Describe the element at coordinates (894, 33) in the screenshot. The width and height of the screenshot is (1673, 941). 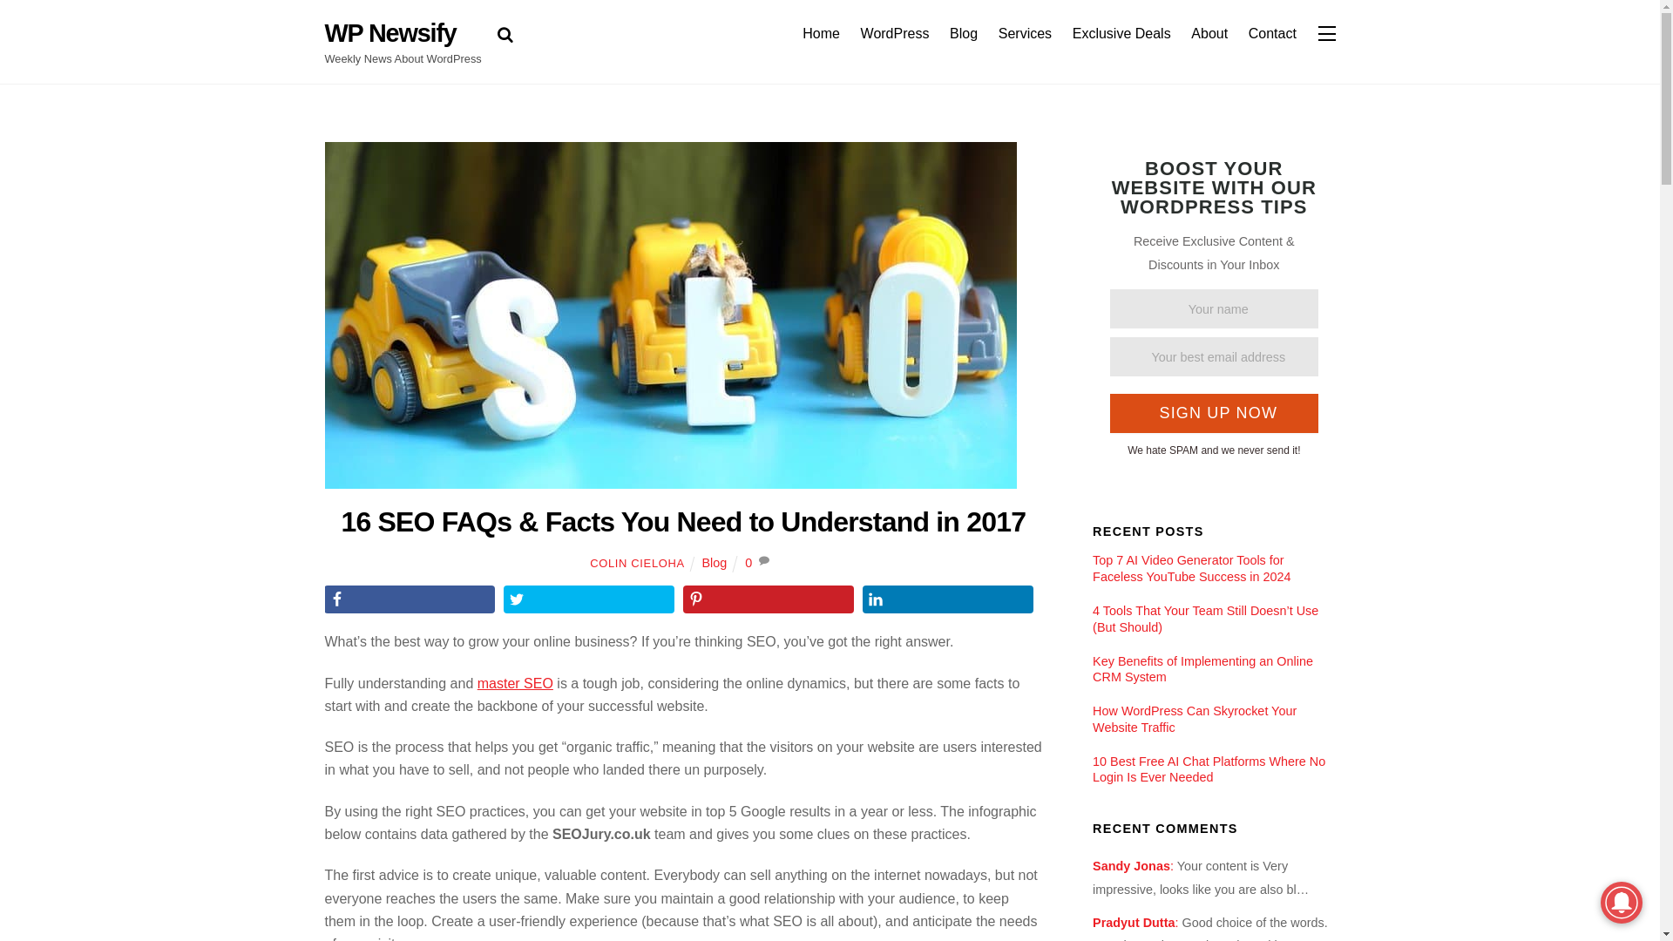
I see `WordPress` at that location.